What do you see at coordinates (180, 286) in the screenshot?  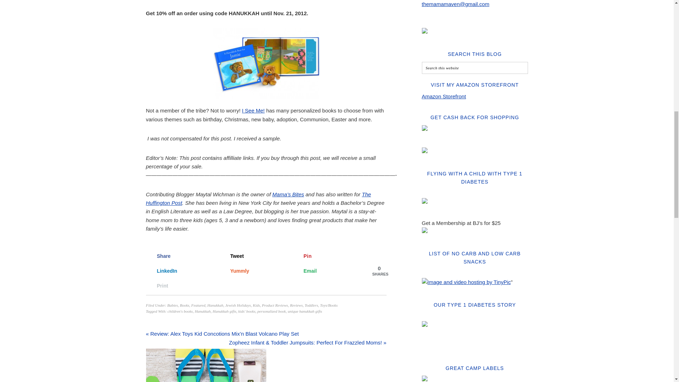 I see `Print this webpage` at bounding box center [180, 286].